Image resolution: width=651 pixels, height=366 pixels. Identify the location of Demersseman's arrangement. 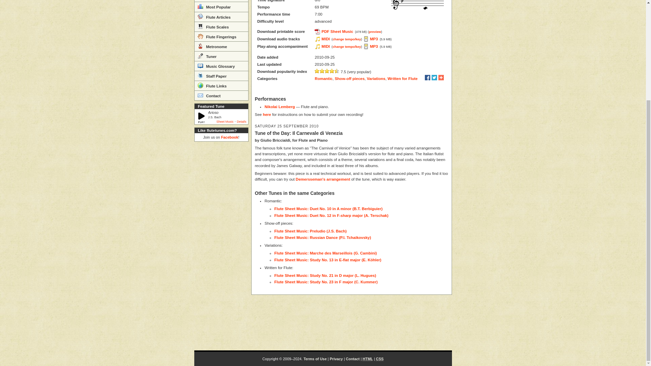
(323, 179).